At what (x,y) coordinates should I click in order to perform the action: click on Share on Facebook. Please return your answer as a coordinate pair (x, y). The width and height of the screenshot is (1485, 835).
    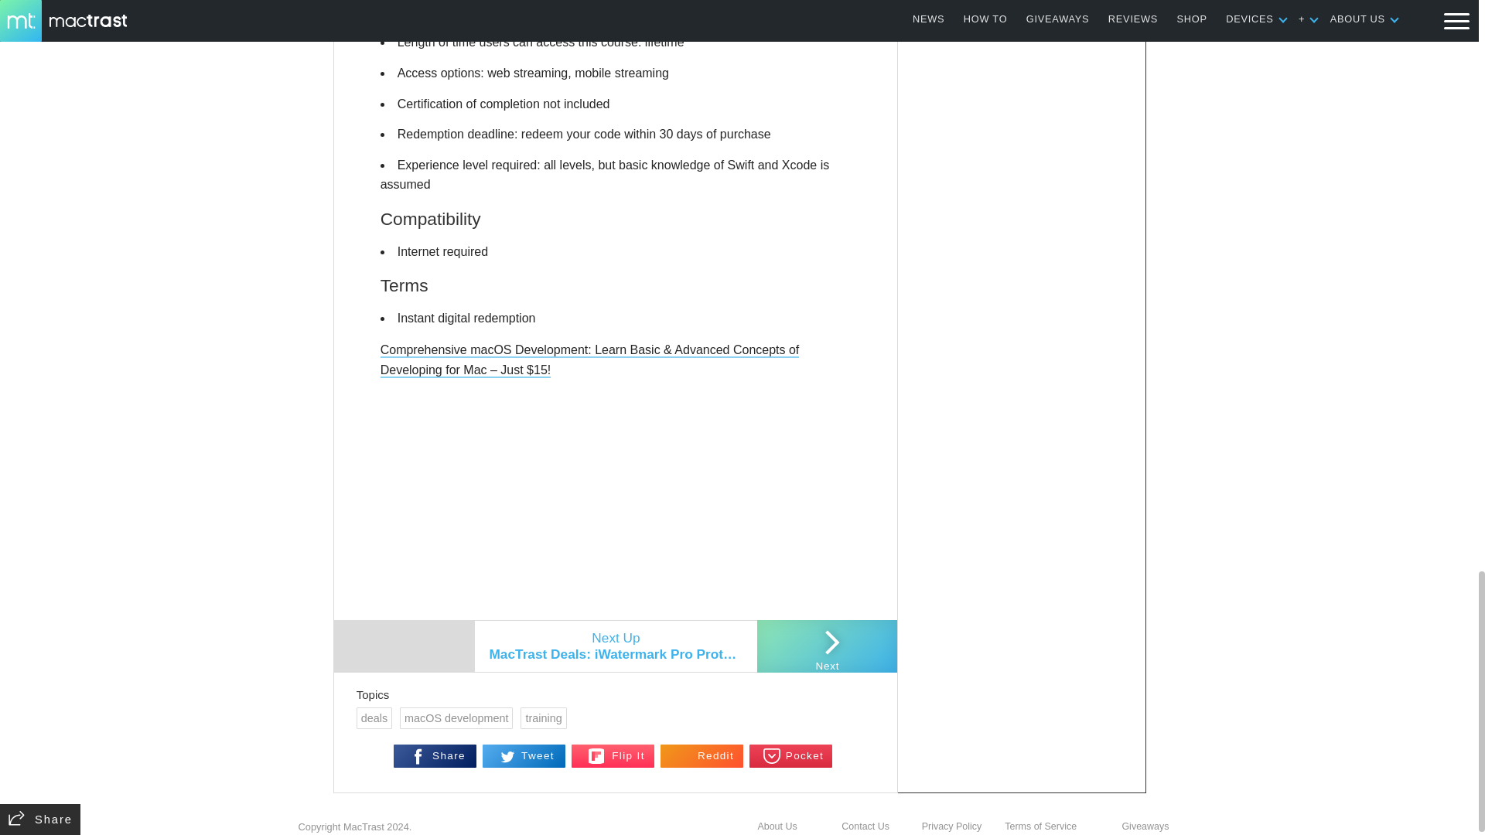
    Looking at the image, I should click on (435, 756).